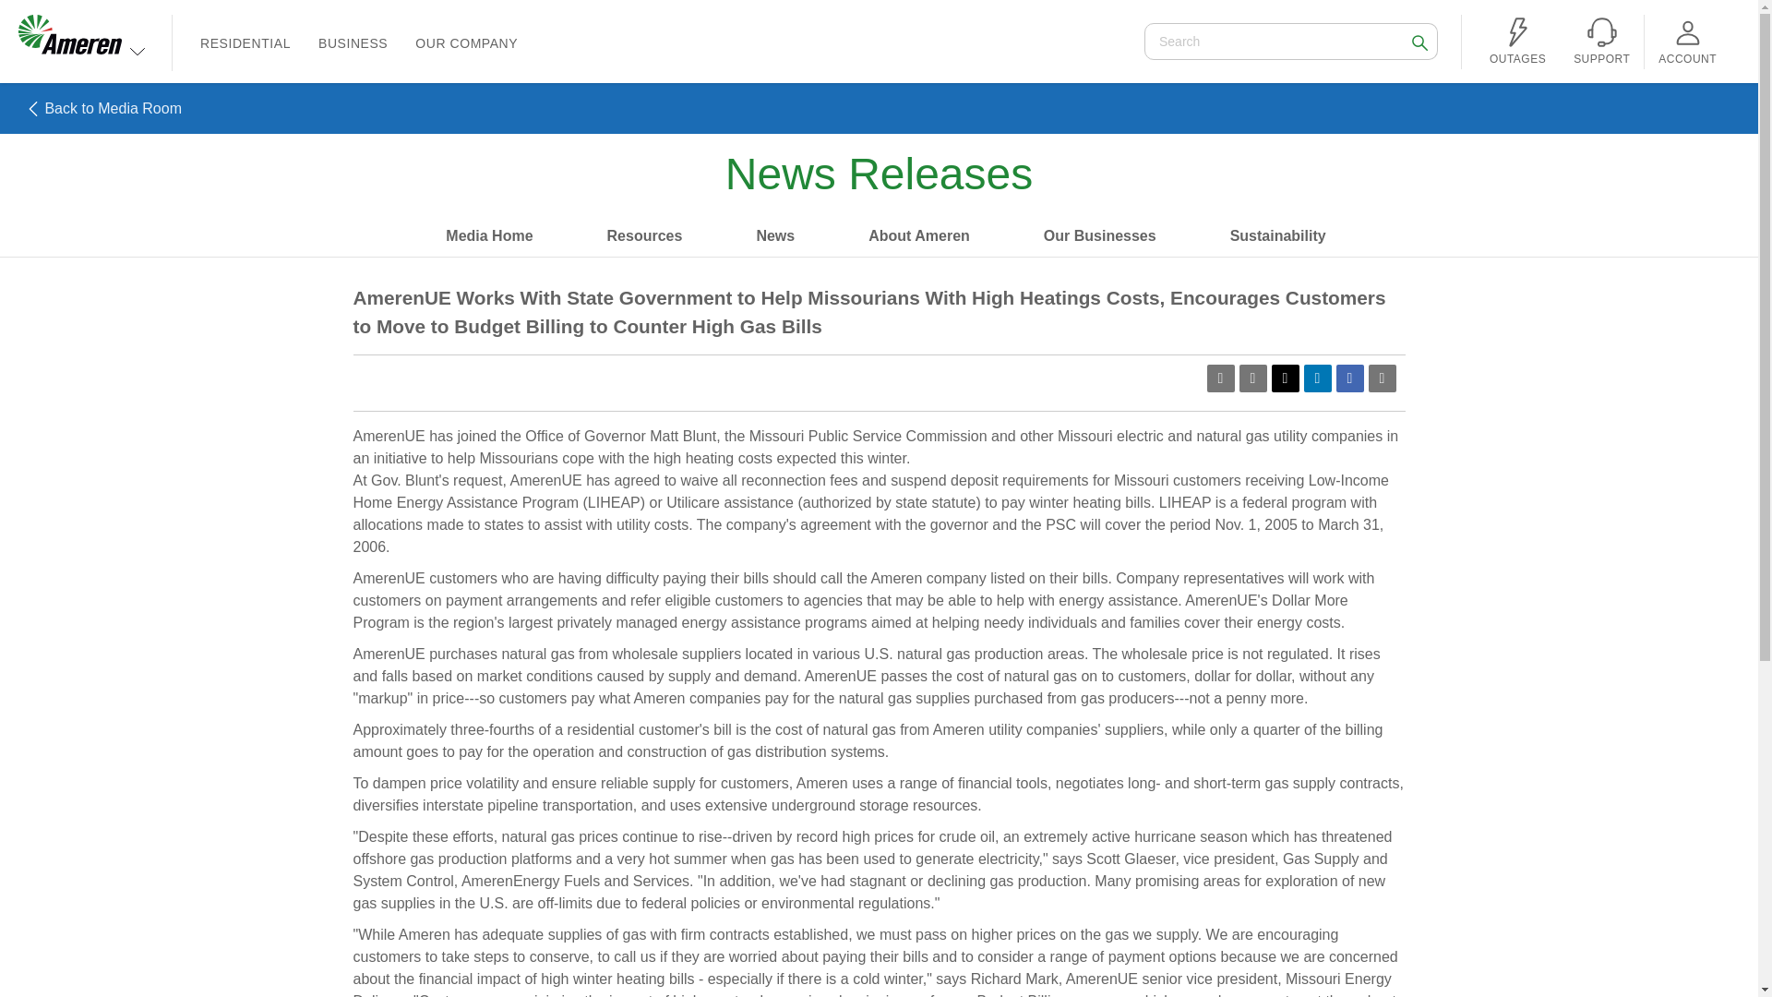 This screenshot has width=1772, height=997. Describe the element at coordinates (1517, 43) in the screenshot. I see `OUTAGES` at that location.